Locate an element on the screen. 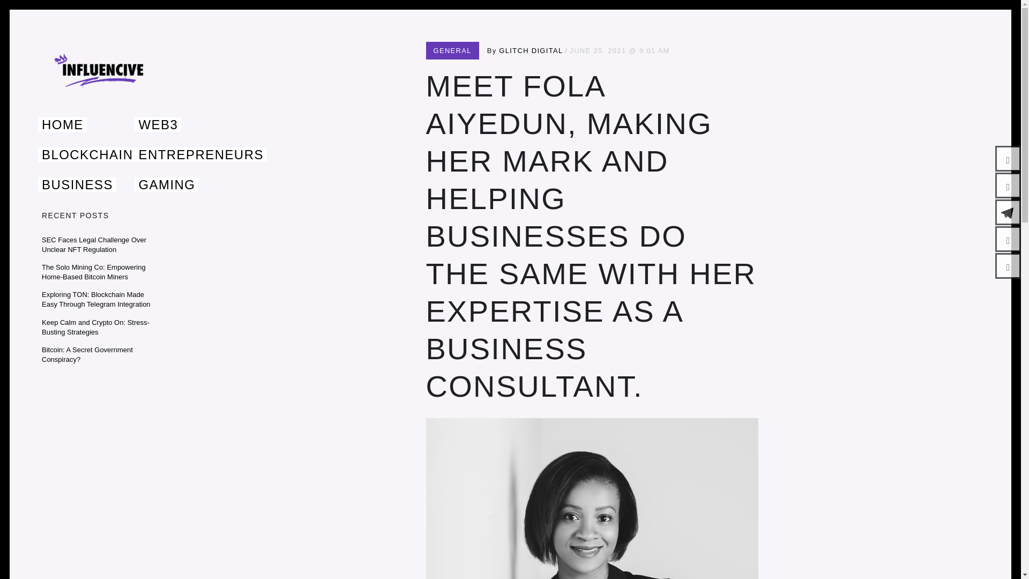 The image size is (1029, 579). BLOCKCHAIN is located at coordinates (87, 154).